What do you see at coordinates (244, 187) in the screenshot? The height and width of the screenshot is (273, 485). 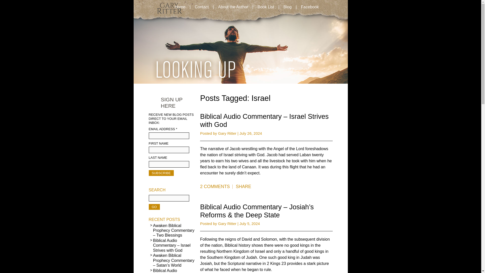 I see `SHARE` at bounding box center [244, 187].